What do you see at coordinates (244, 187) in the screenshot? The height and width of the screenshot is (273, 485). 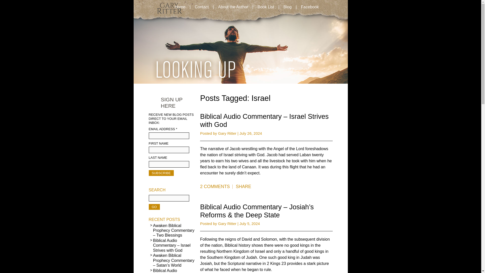 I see `SHARE` at bounding box center [244, 187].